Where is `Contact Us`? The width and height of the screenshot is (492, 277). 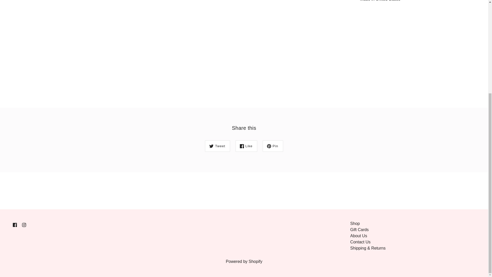 Contact Us is located at coordinates (360, 242).